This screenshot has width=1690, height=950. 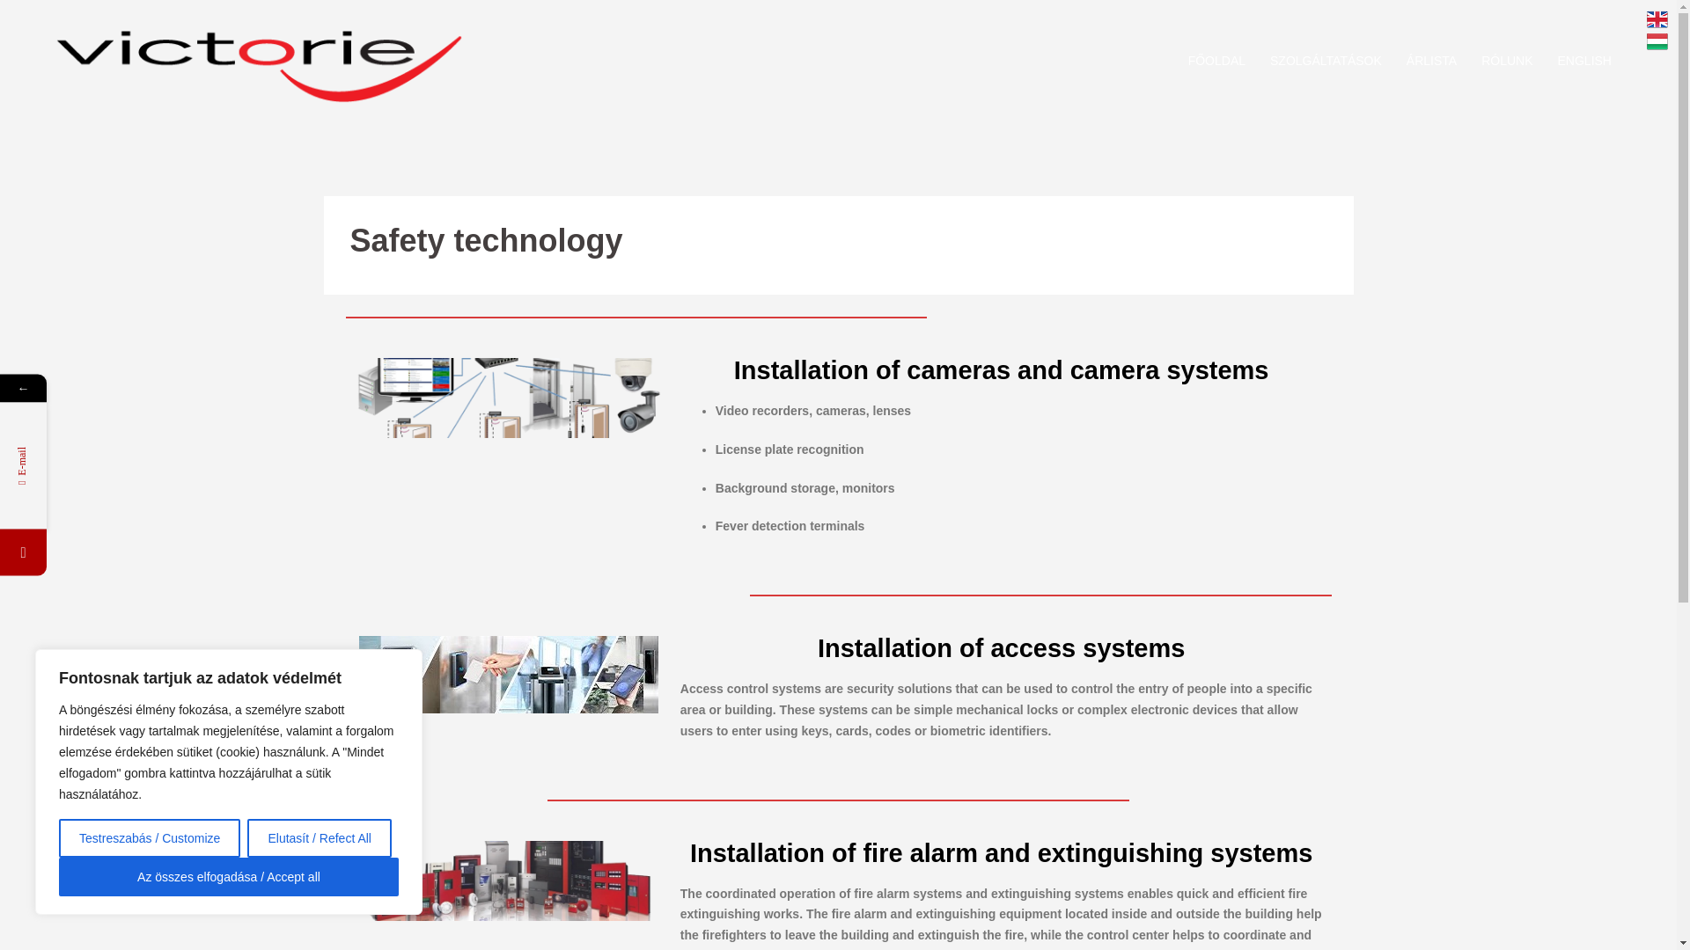 I want to click on Phone, so click(x=107, y=552).